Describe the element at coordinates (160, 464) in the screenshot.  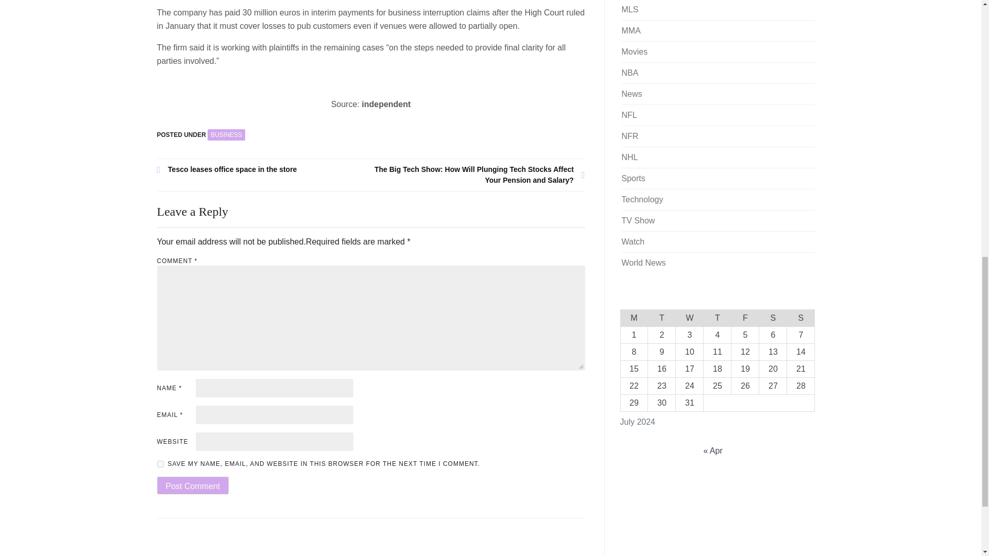
I see `yes` at that location.